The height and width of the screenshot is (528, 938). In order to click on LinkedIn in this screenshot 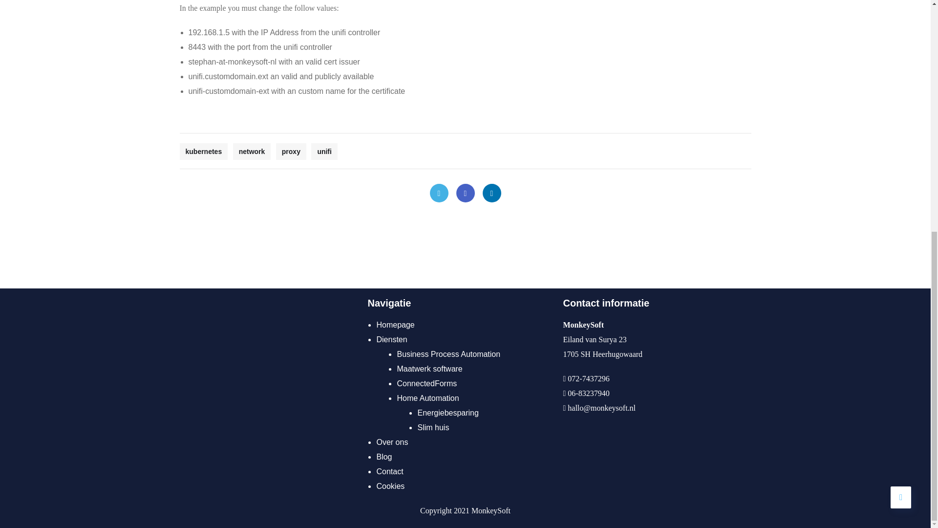, I will do `click(491, 193)`.